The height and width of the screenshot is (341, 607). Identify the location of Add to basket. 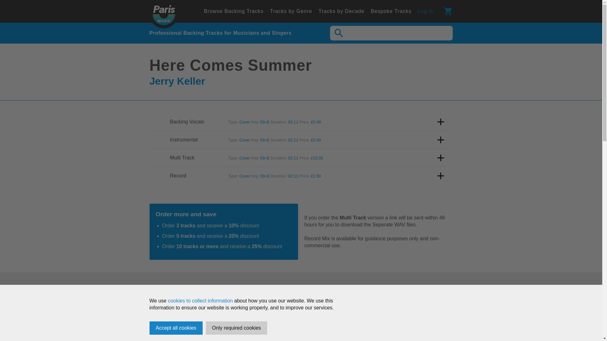
(441, 140).